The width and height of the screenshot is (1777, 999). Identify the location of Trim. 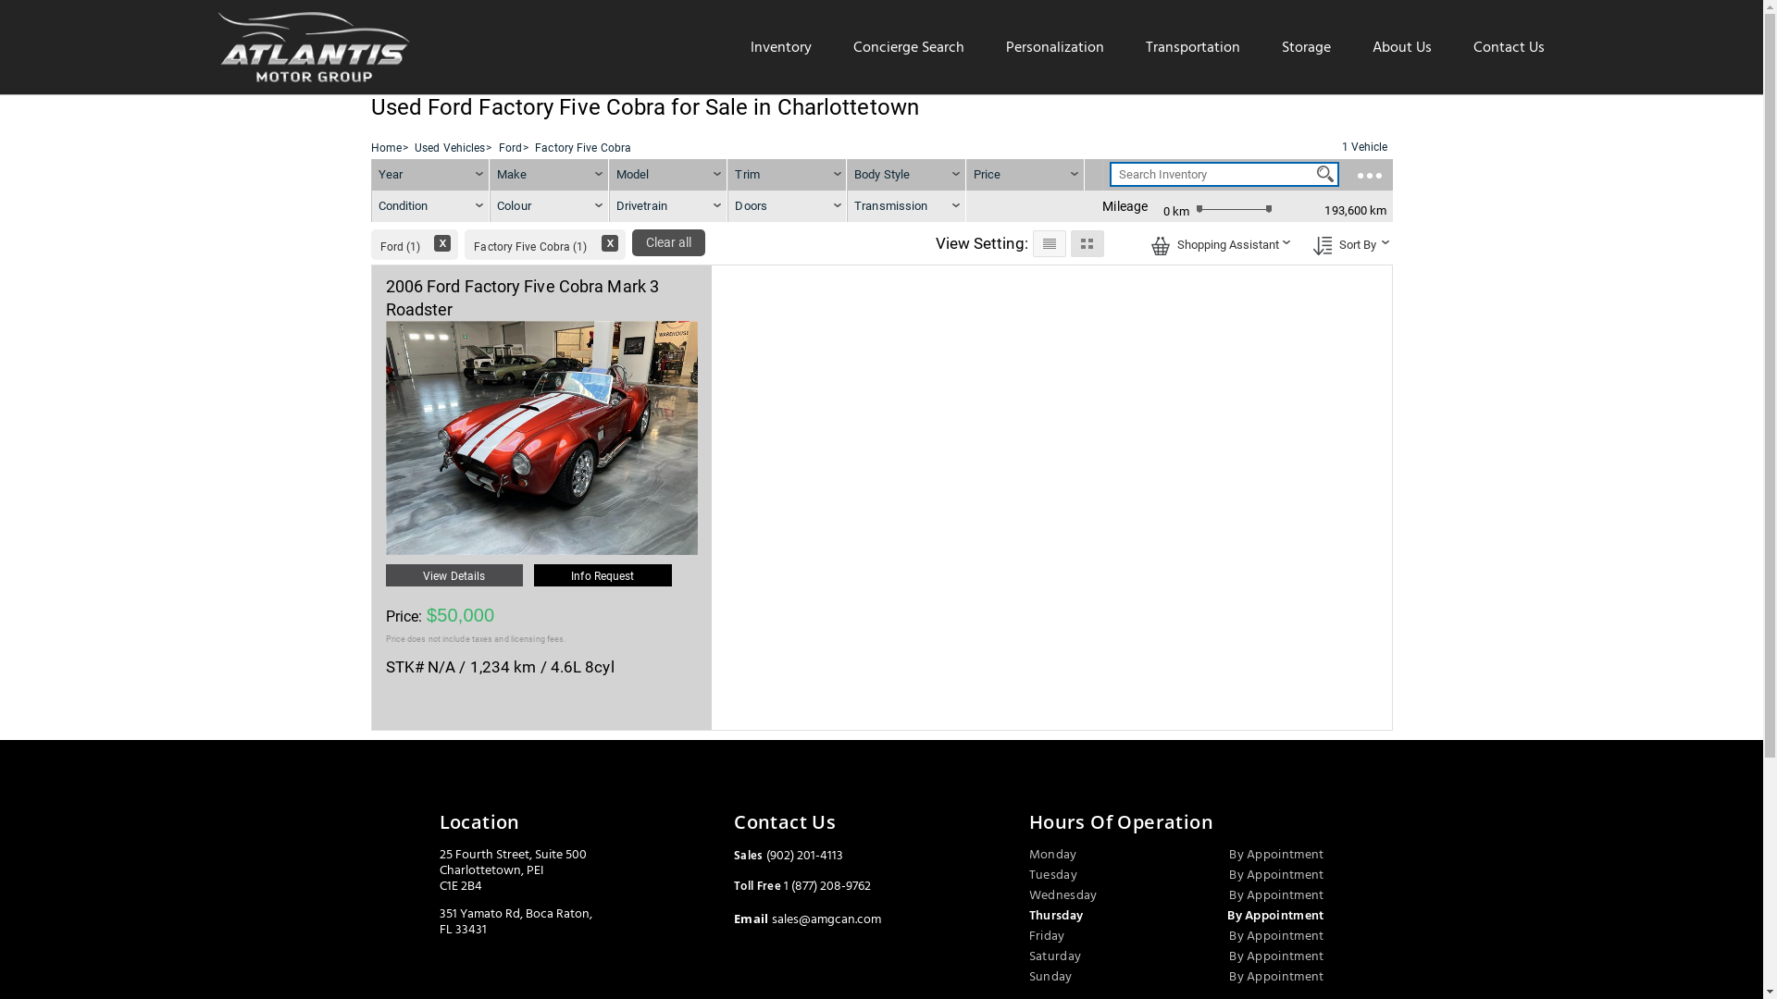
(787, 175).